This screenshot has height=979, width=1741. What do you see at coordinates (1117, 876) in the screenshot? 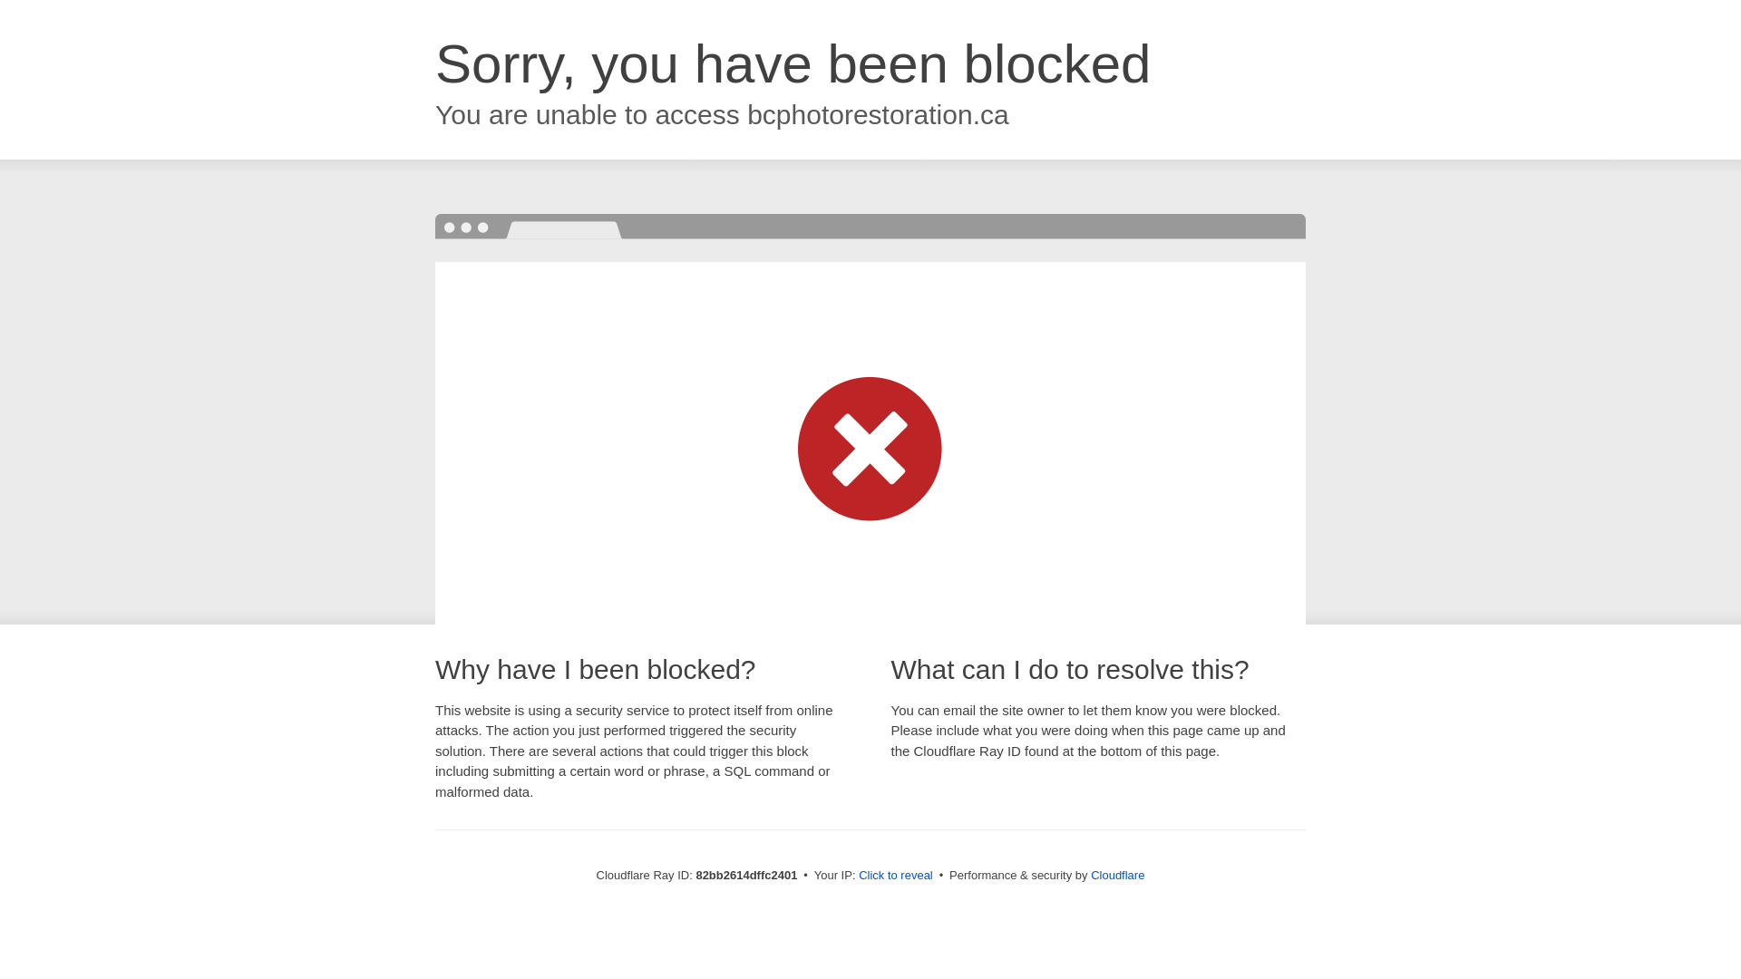
I see `Cloudflare` at bounding box center [1117, 876].